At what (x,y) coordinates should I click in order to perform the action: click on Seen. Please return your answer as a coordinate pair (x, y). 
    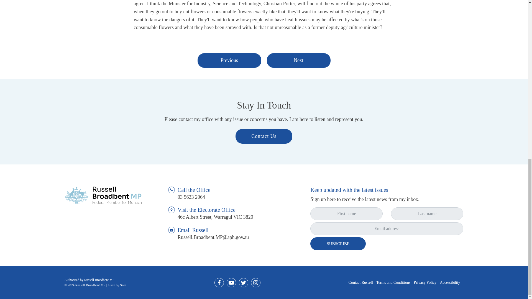
    Looking at the image, I should click on (123, 285).